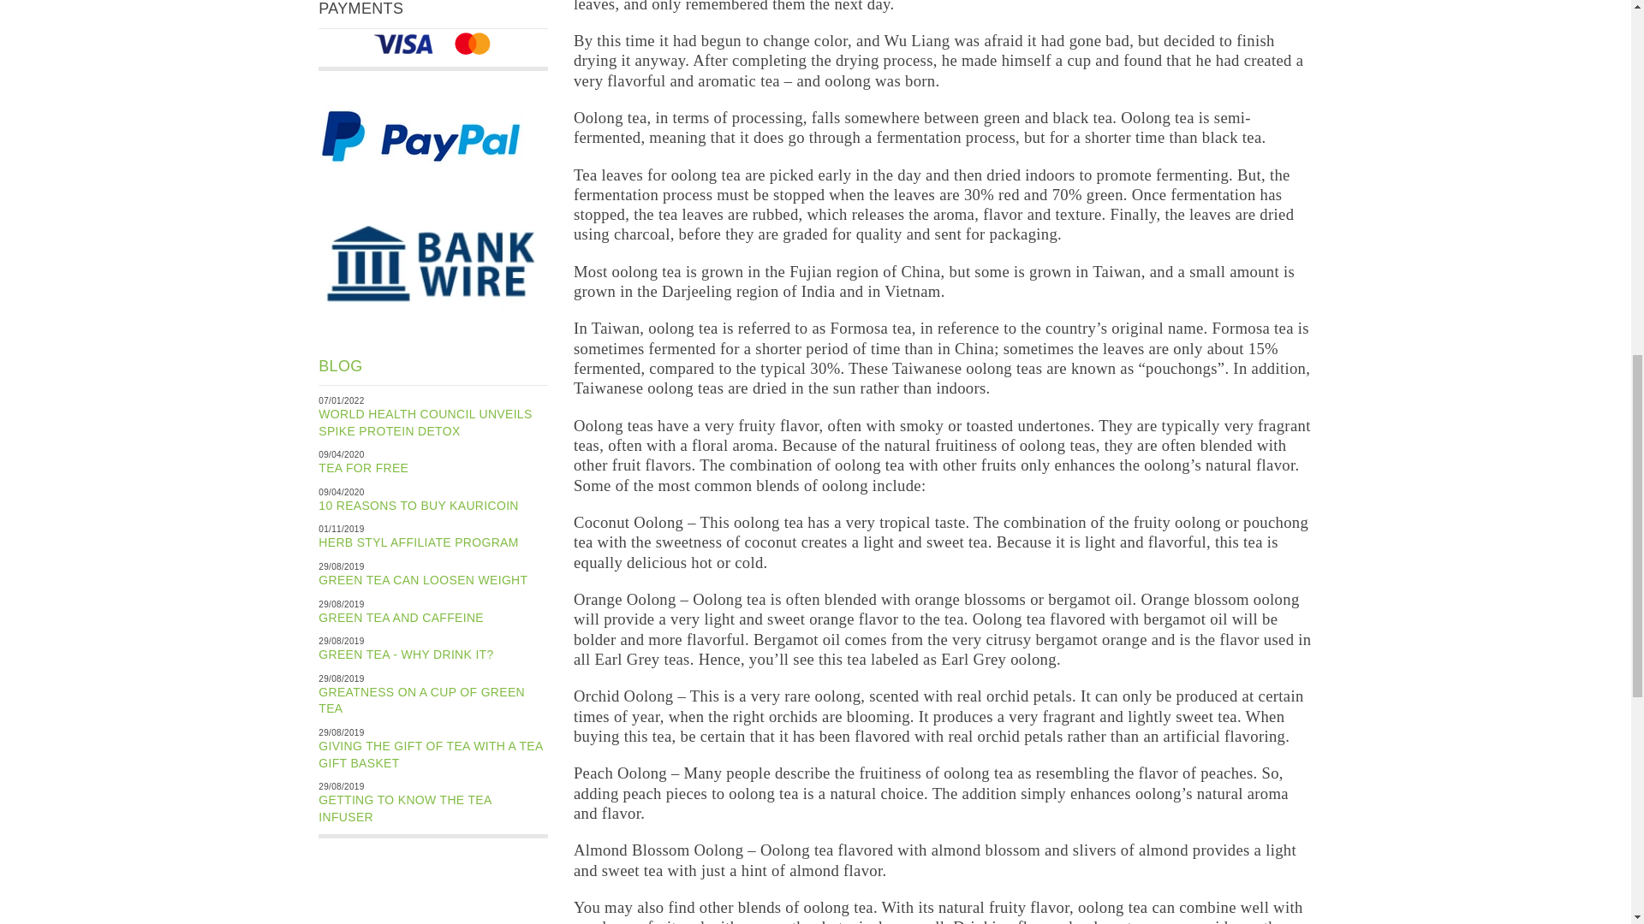  Describe the element at coordinates (419, 506) in the screenshot. I see `10 reasons to buy Kauricoin` at that location.